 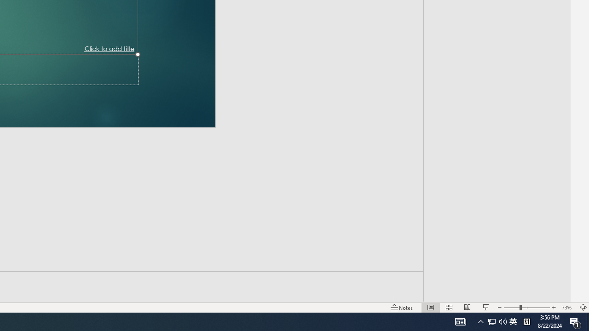 What do you see at coordinates (568, 307) in the screenshot?
I see `Zoom 73%` at bounding box center [568, 307].